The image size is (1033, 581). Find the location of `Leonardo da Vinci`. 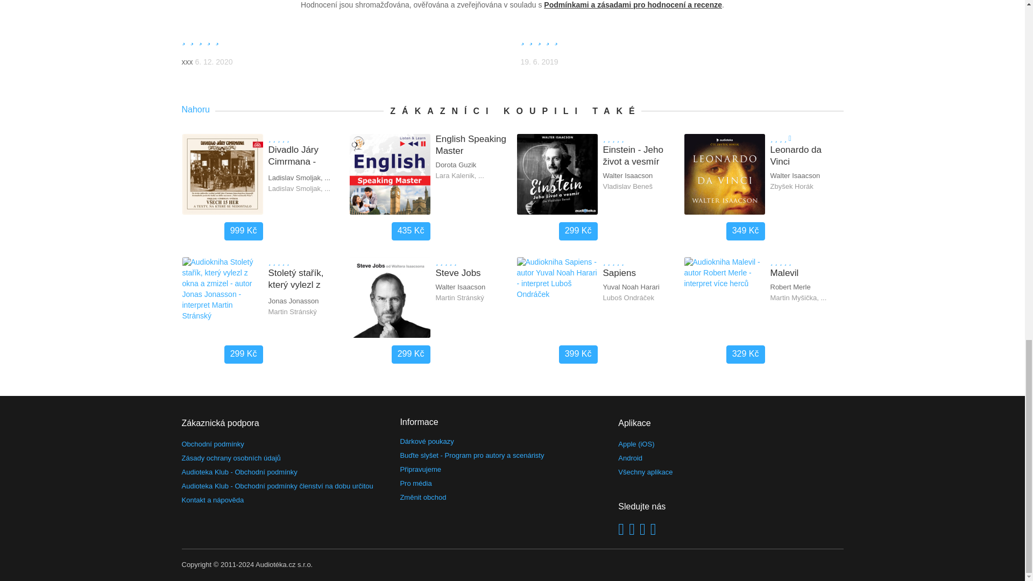

Leonardo da Vinci is located at coordinates (806, 156).